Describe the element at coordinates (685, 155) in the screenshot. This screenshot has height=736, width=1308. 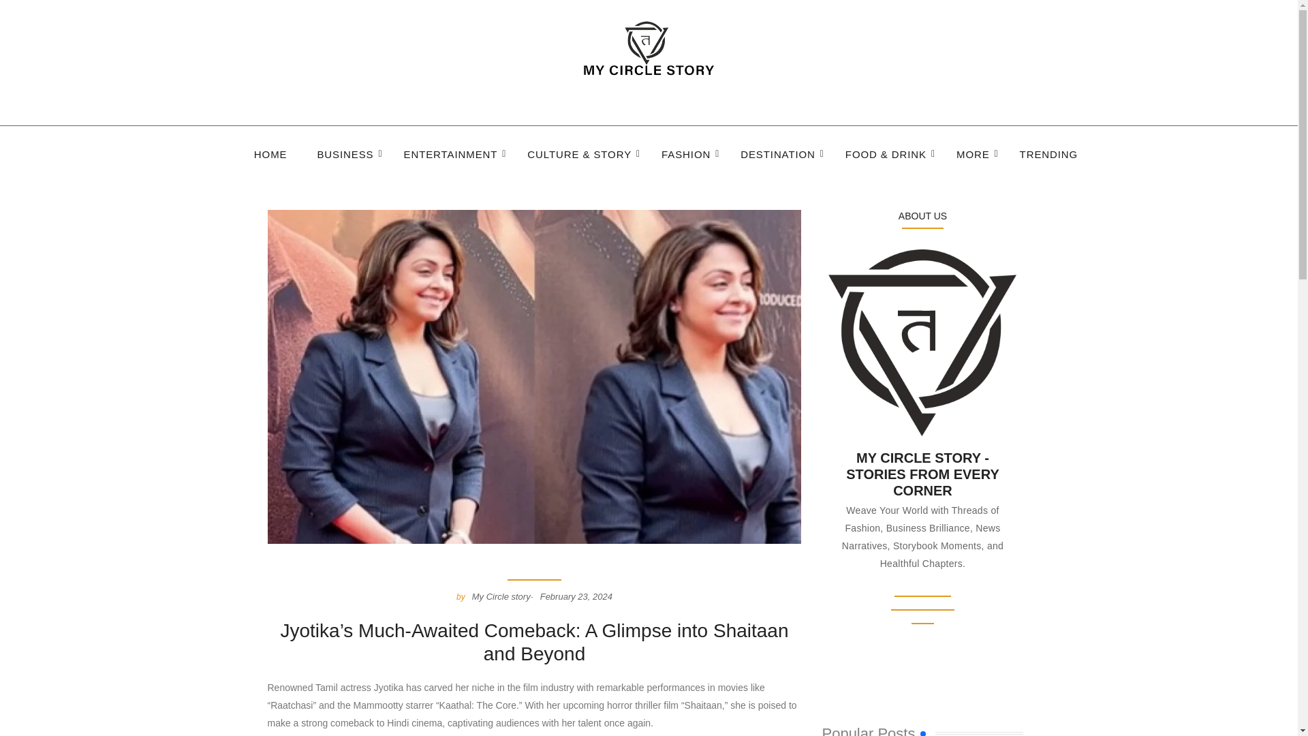
I see `FASHION` at that location.